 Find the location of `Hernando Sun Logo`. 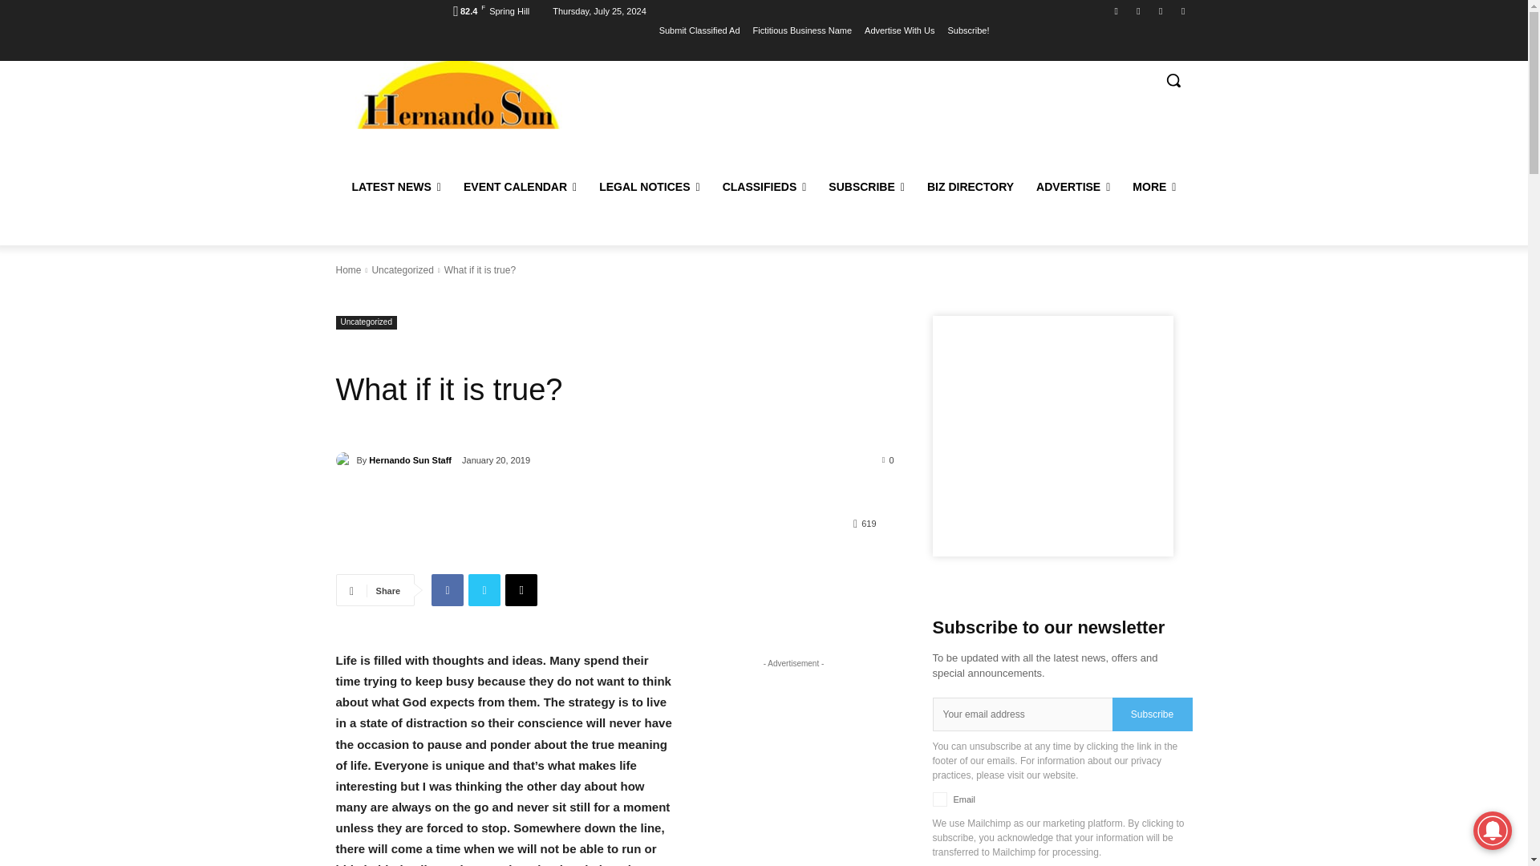

Hernando Sun Logo is located at coordinates (457, 95).